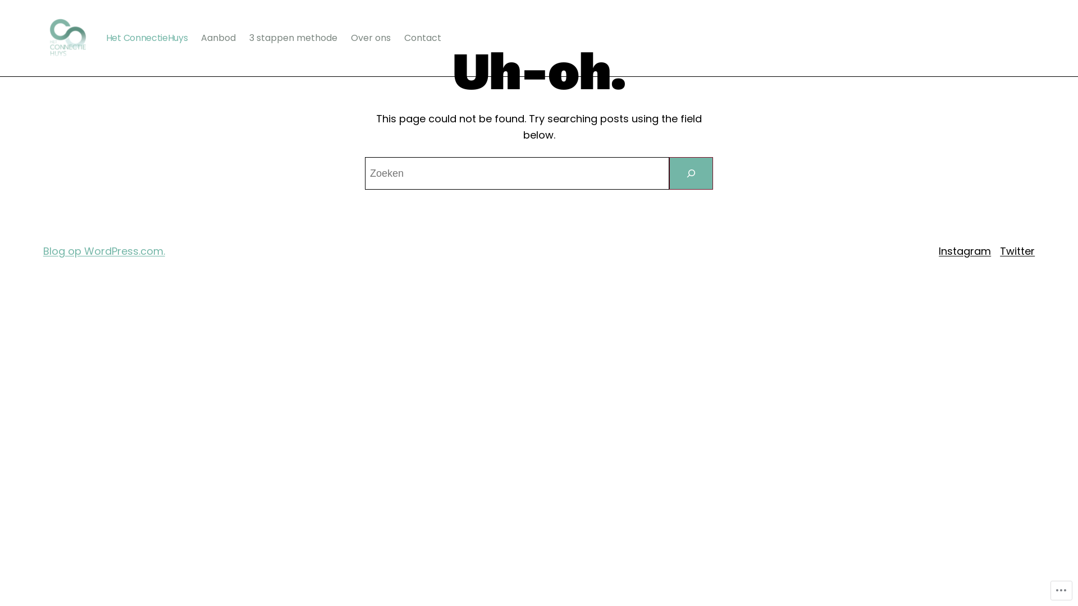  What do you see at coordinates (423, 38) in the screenshot?
I see `Contact` at bounding box center [423, 38].